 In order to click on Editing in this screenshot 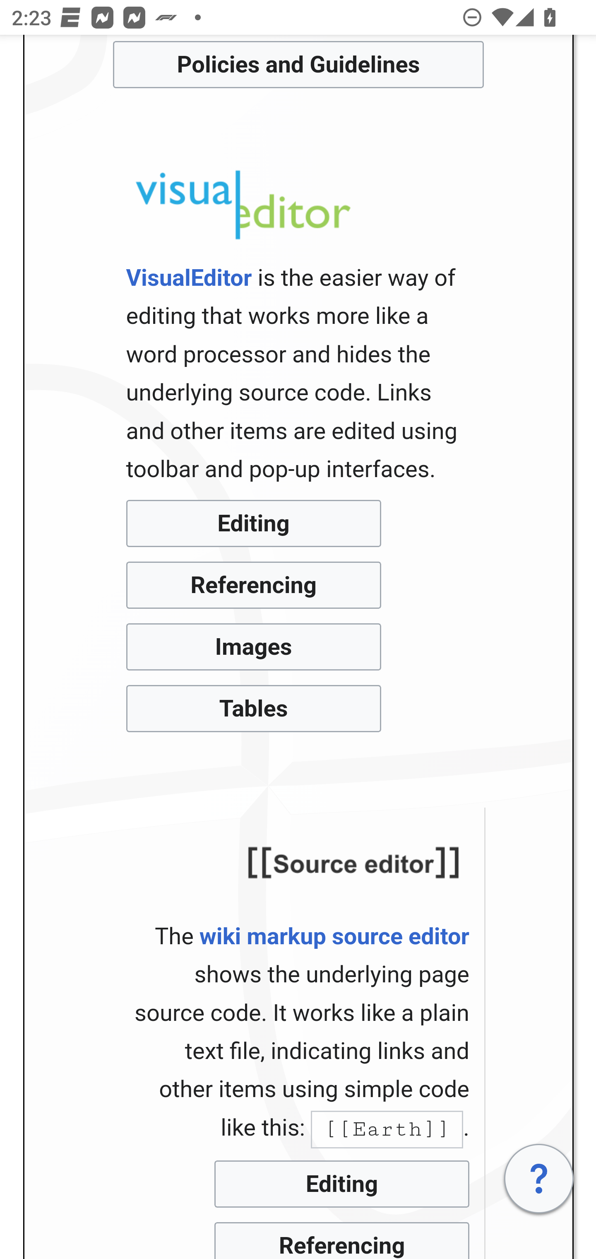, I will do `click(253, 523)`.